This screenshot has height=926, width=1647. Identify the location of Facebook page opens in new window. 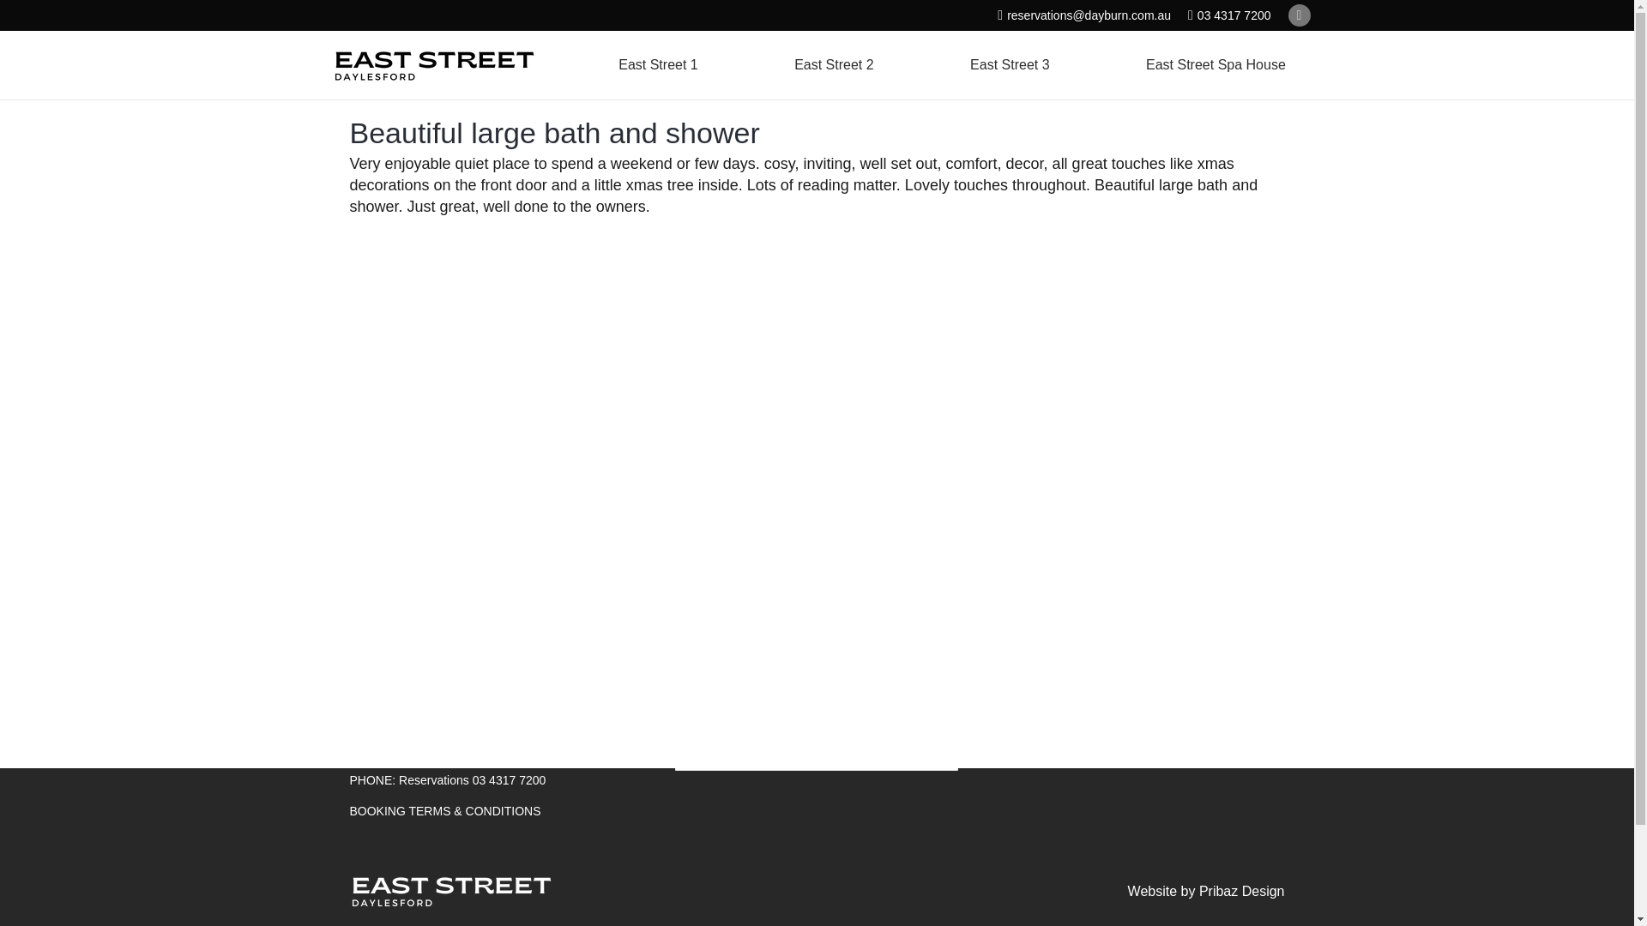
(1299, 15).